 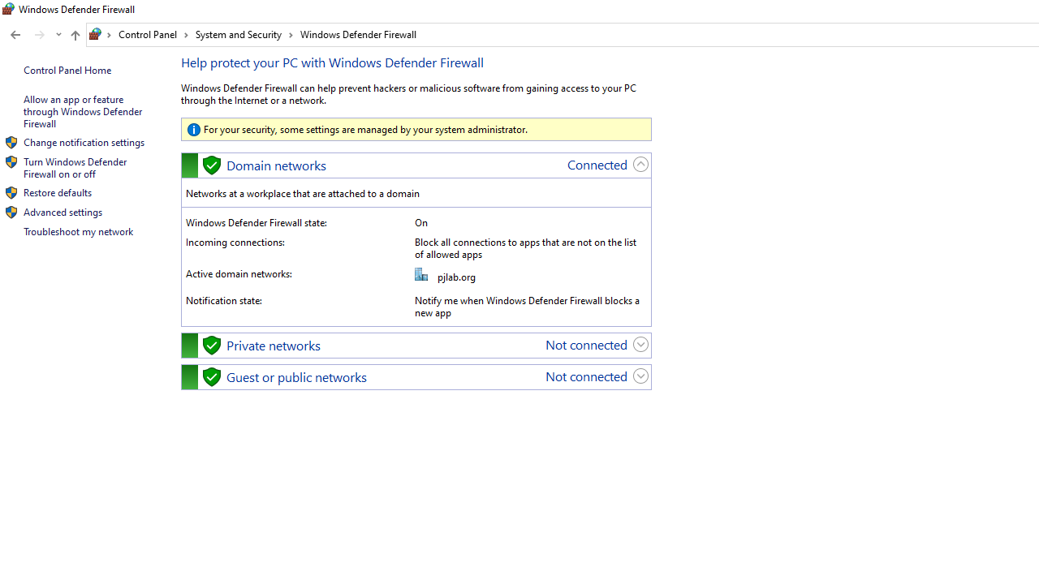 What do you see at coordinates (153, 34) in the screenshot?
I see `Control Panel` at bounding box center [153, 34].